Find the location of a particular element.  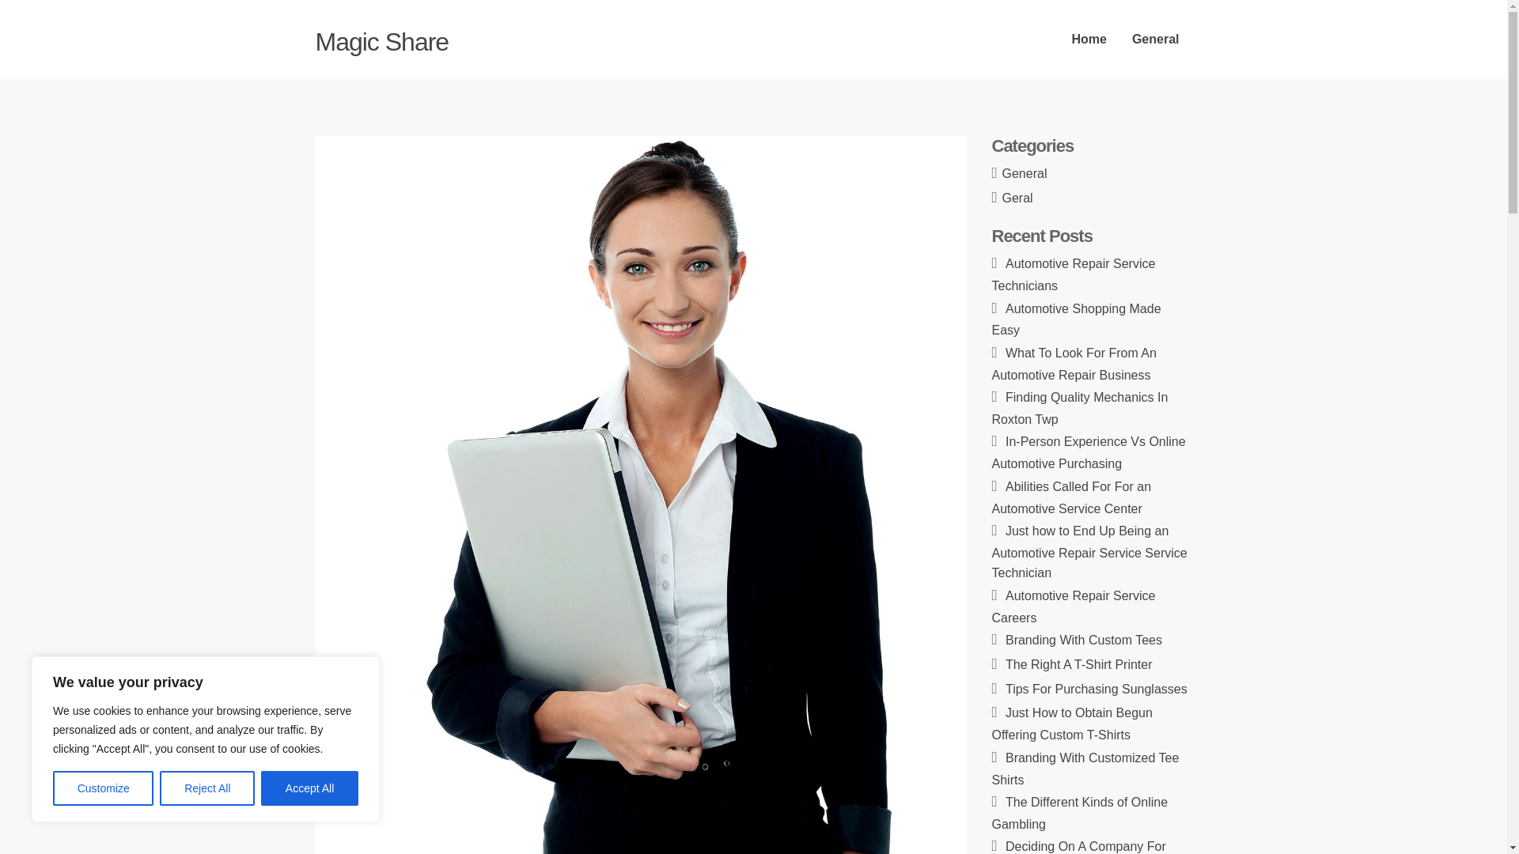

General is located at coordinates (1025, 172).